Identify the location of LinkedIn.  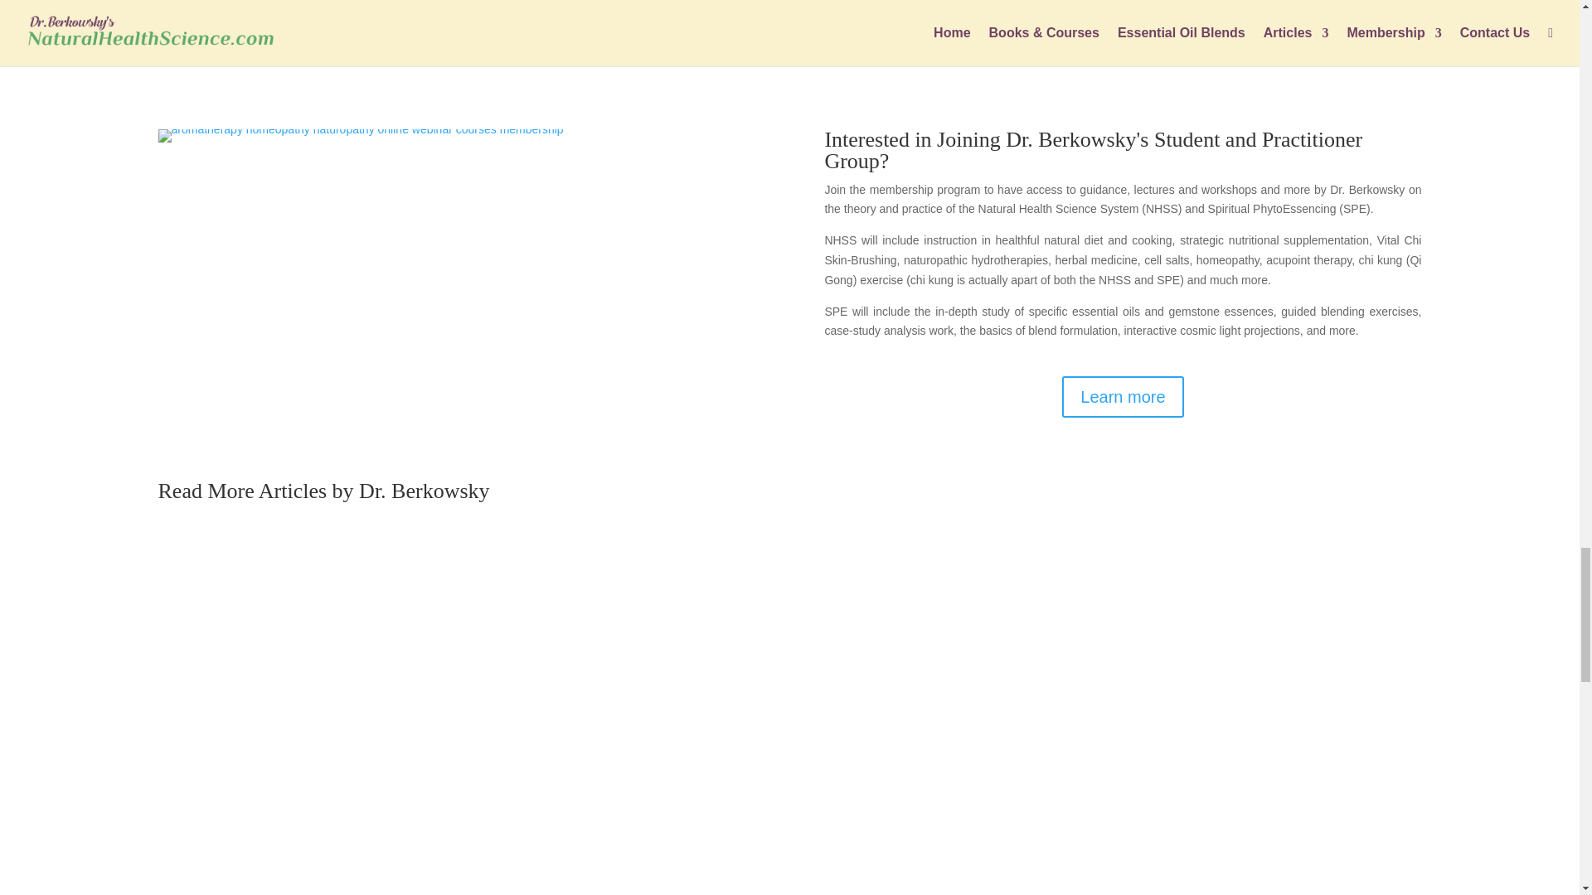
(504, 18).